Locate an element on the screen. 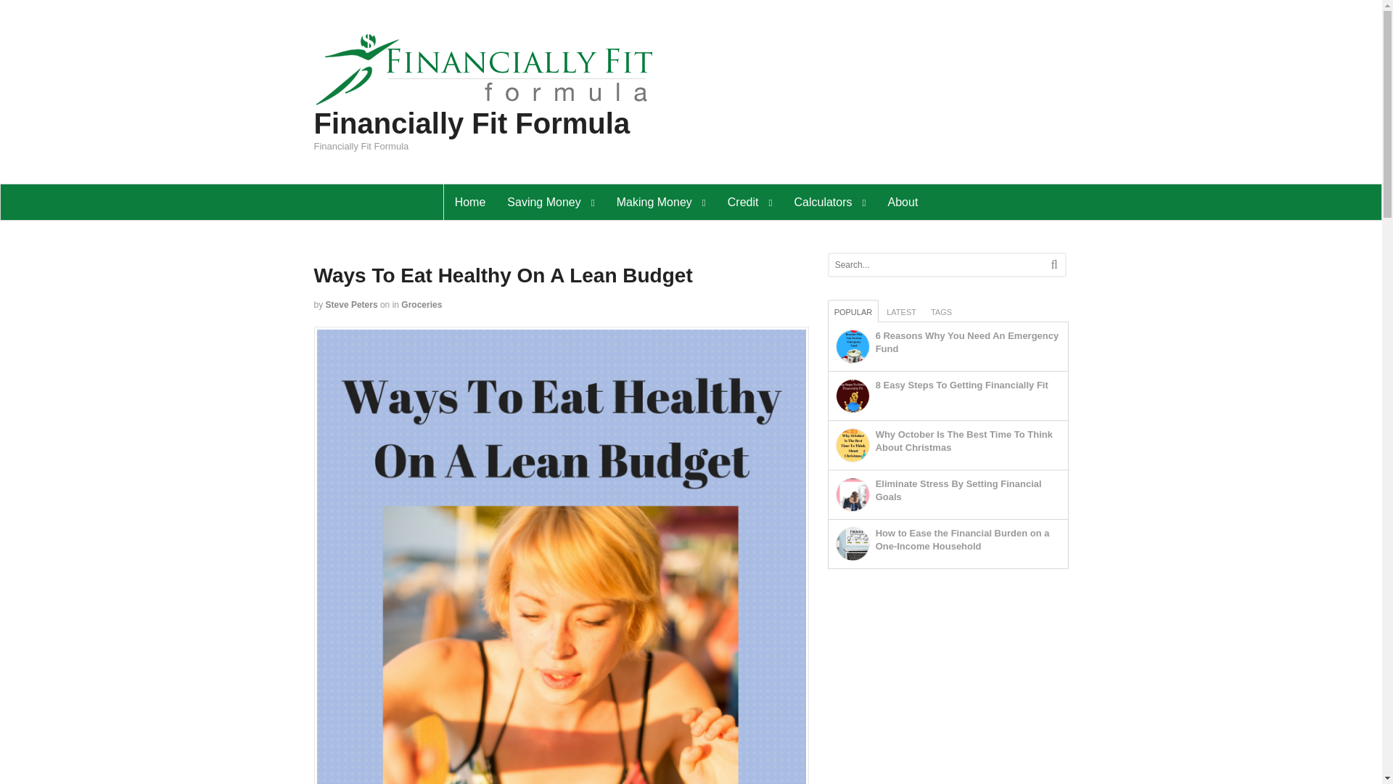 The width and height of the screenshot is (1393, 784). Home is located at coordinates (470, 202).